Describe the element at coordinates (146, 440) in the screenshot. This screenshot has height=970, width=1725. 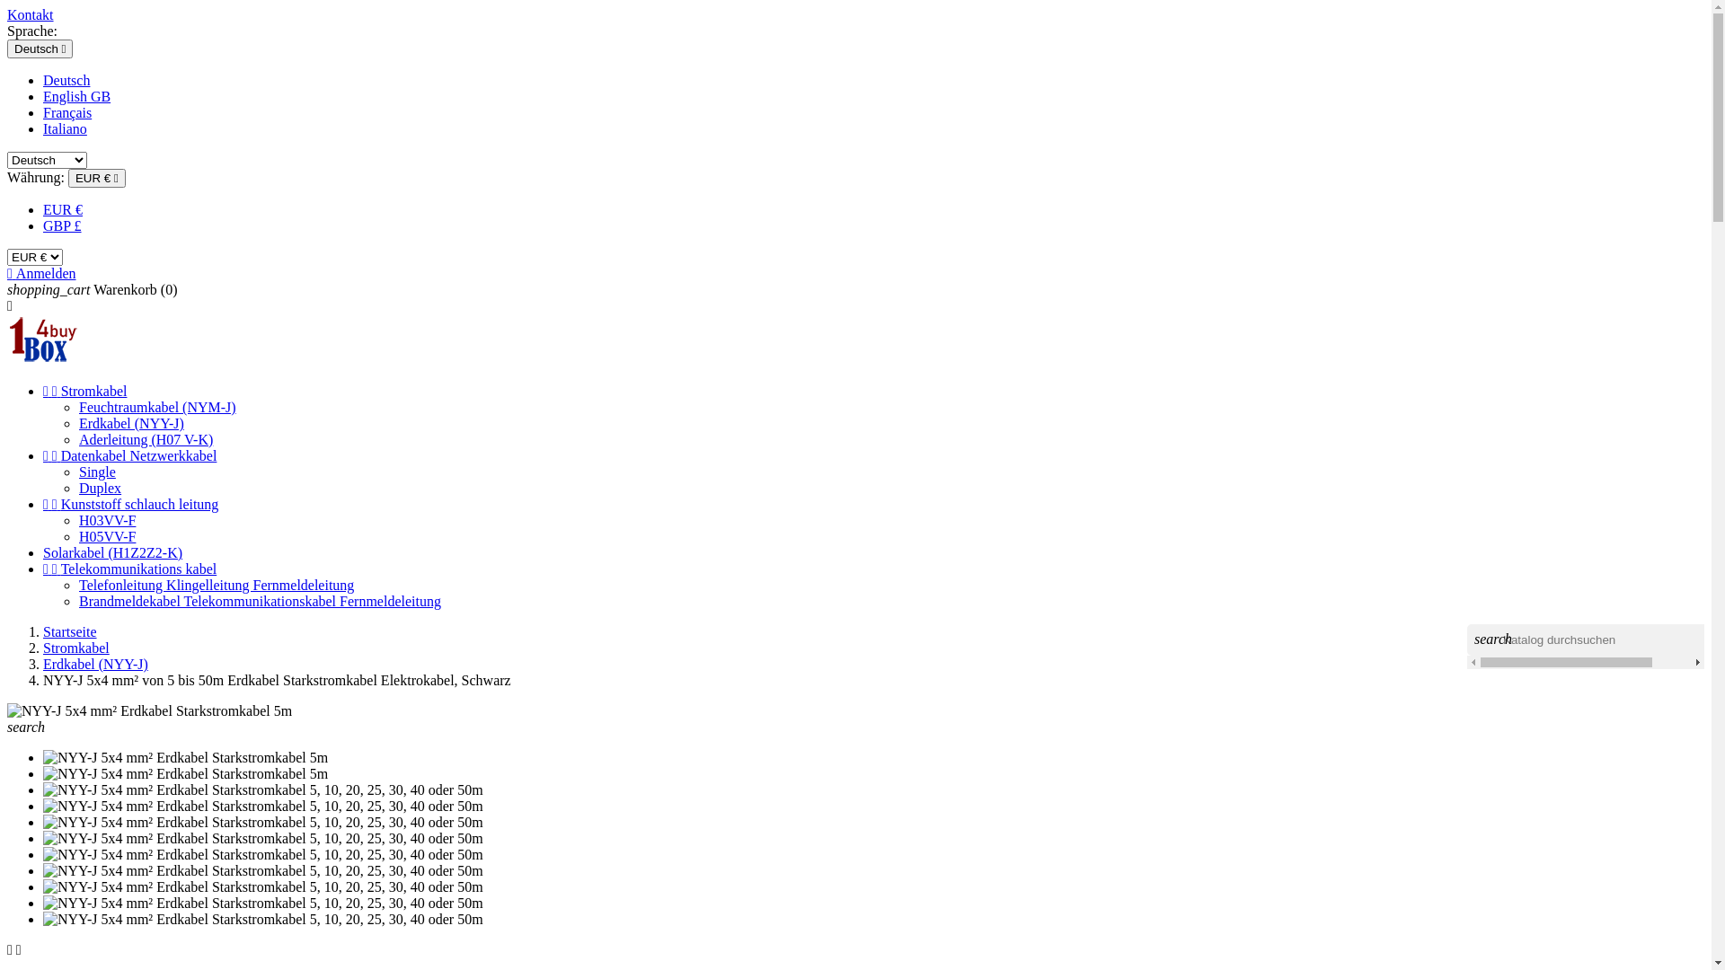
I see `Aderleitung (H07 V-K)` at that location.